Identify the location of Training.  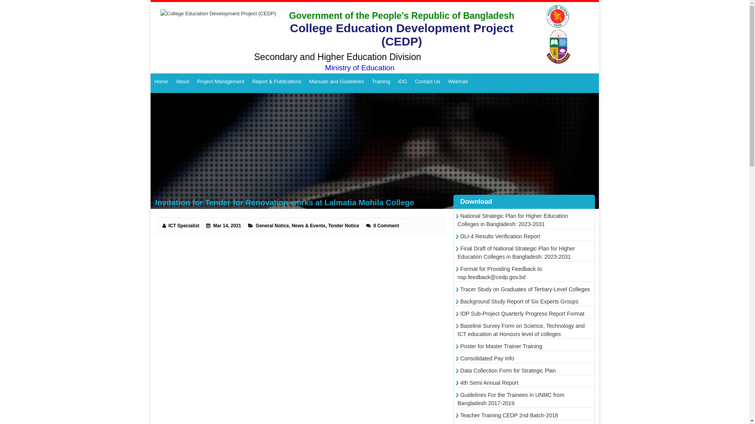
(381, 82).